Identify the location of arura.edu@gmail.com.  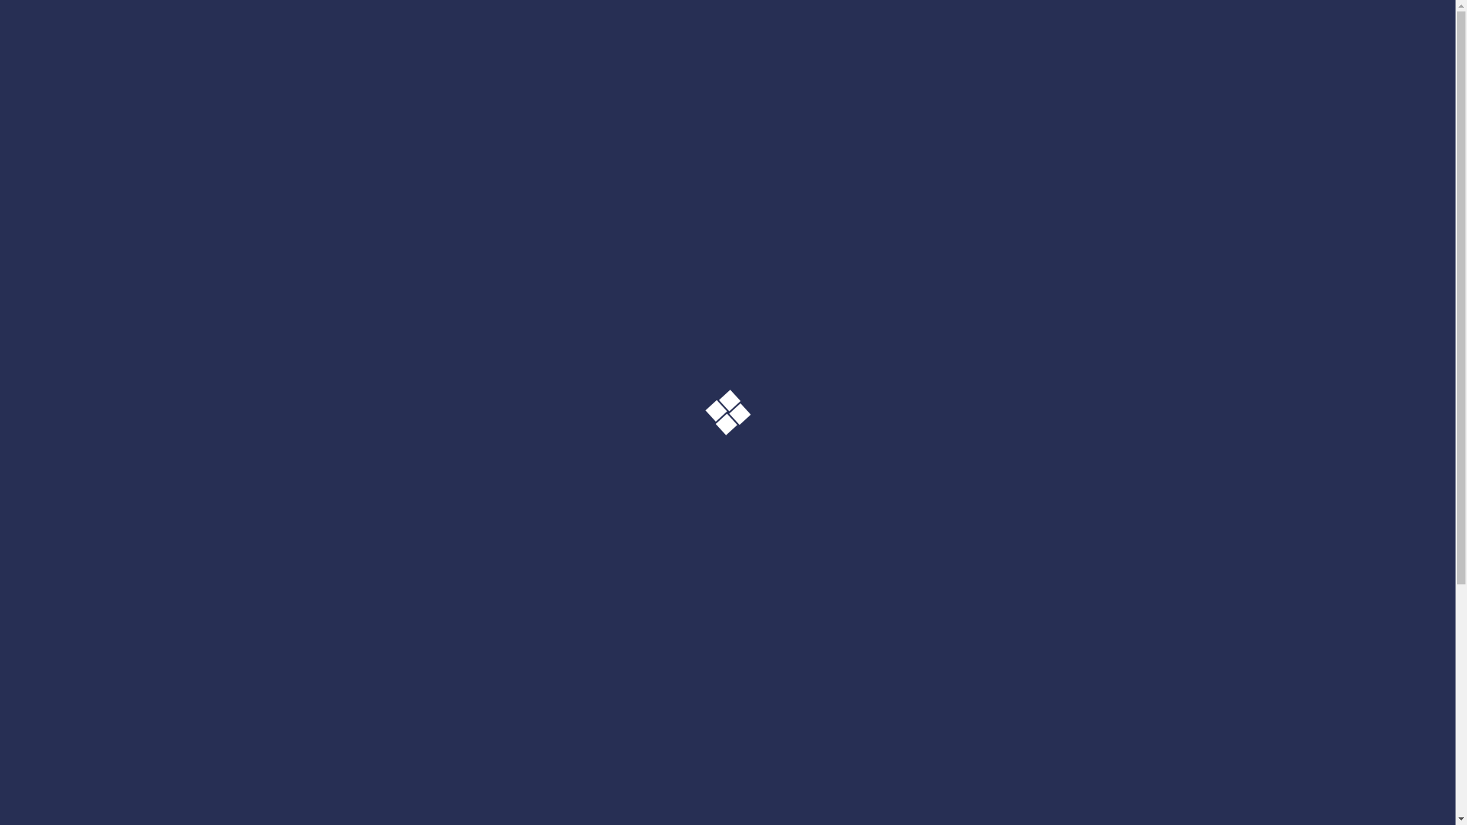
(1262, 41).